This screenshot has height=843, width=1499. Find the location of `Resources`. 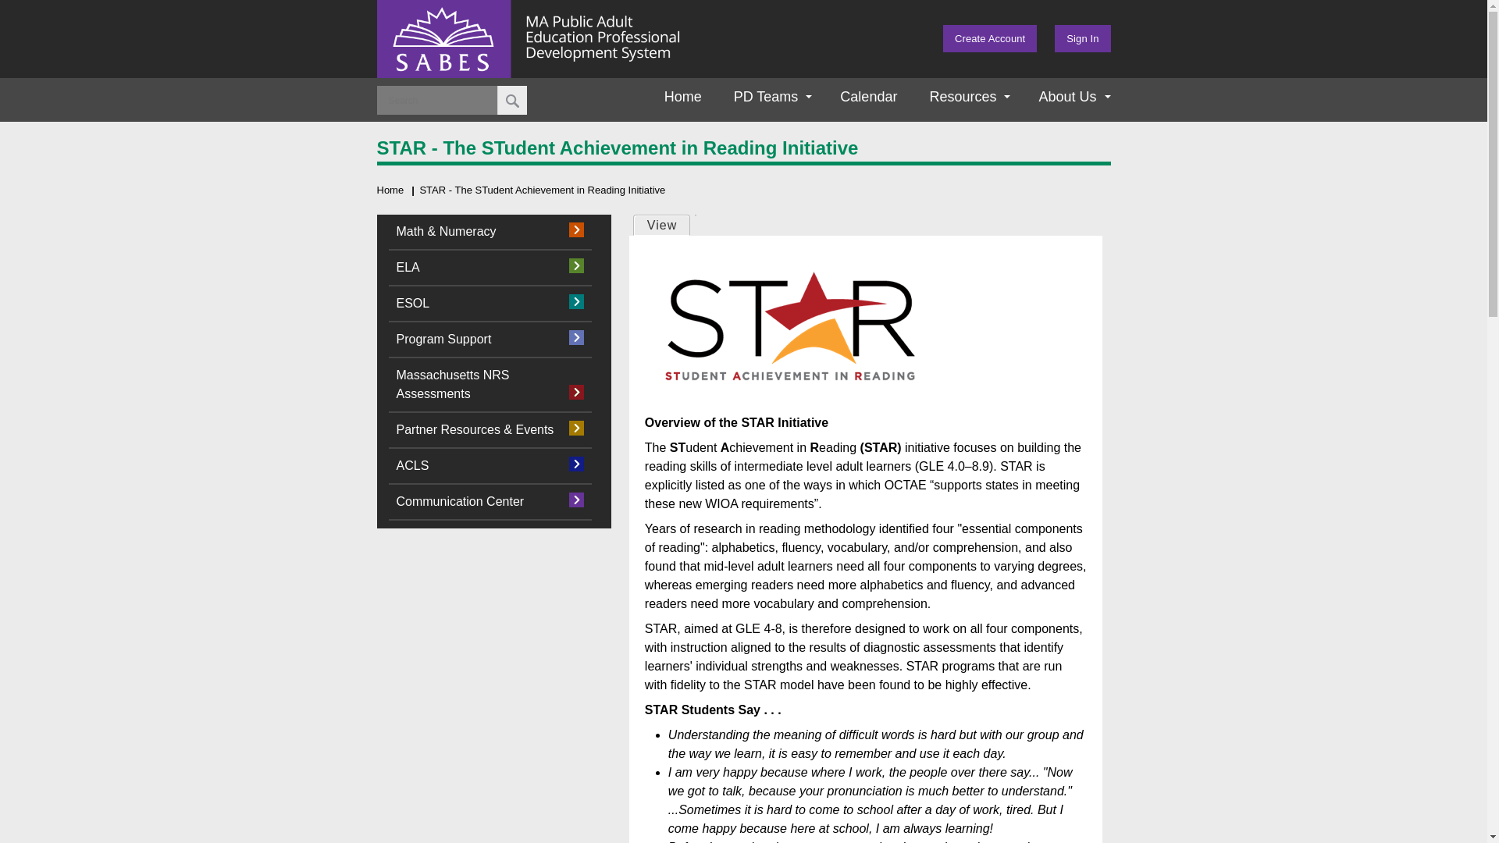

Resources is located at coordinates (962, 97).